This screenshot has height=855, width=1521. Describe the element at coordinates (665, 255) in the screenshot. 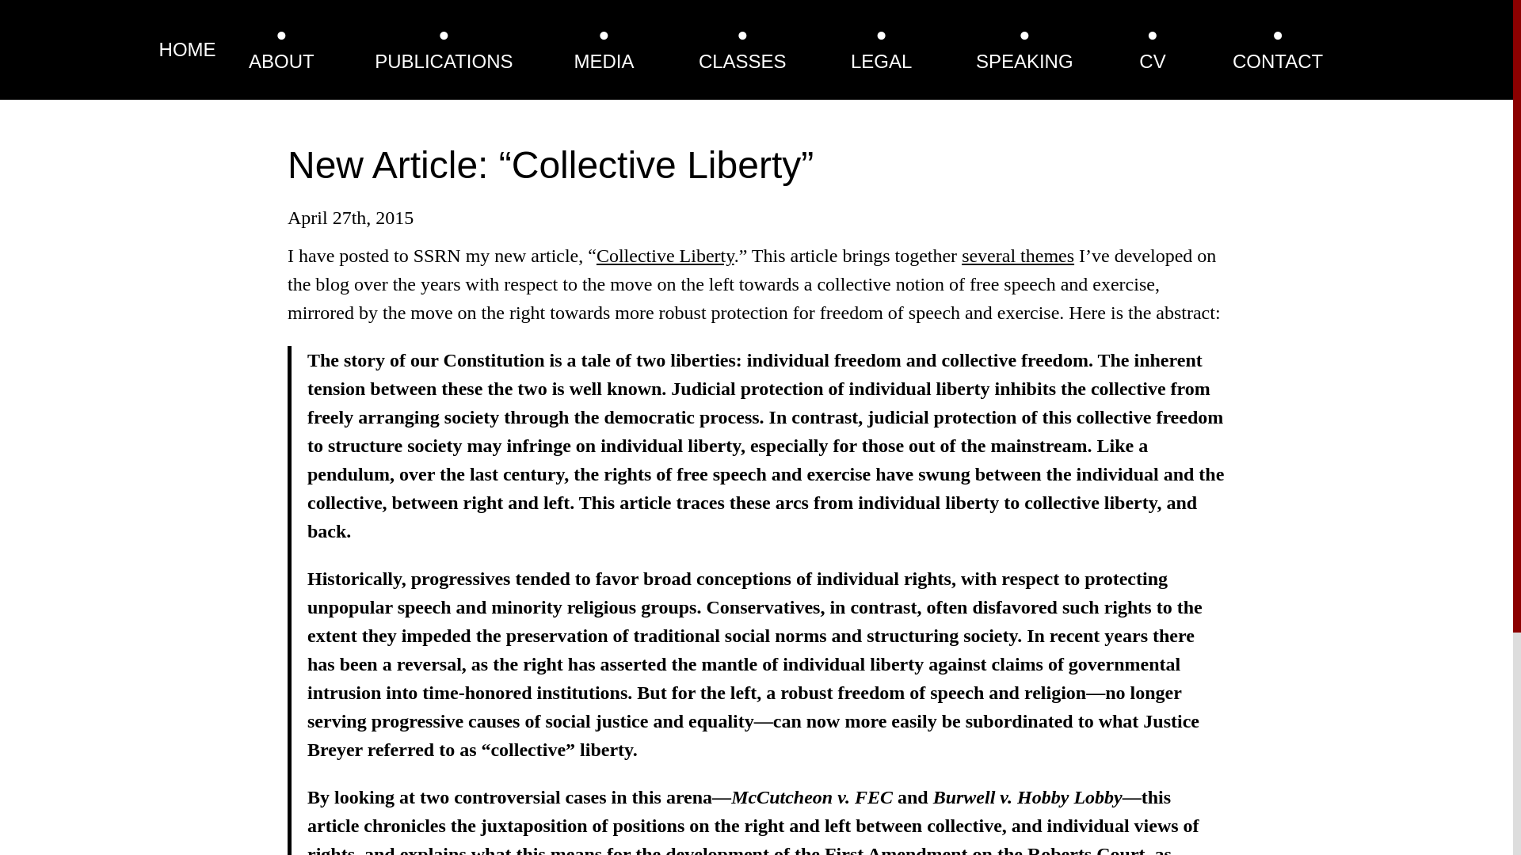

I see `Collective Liberty` at that location.